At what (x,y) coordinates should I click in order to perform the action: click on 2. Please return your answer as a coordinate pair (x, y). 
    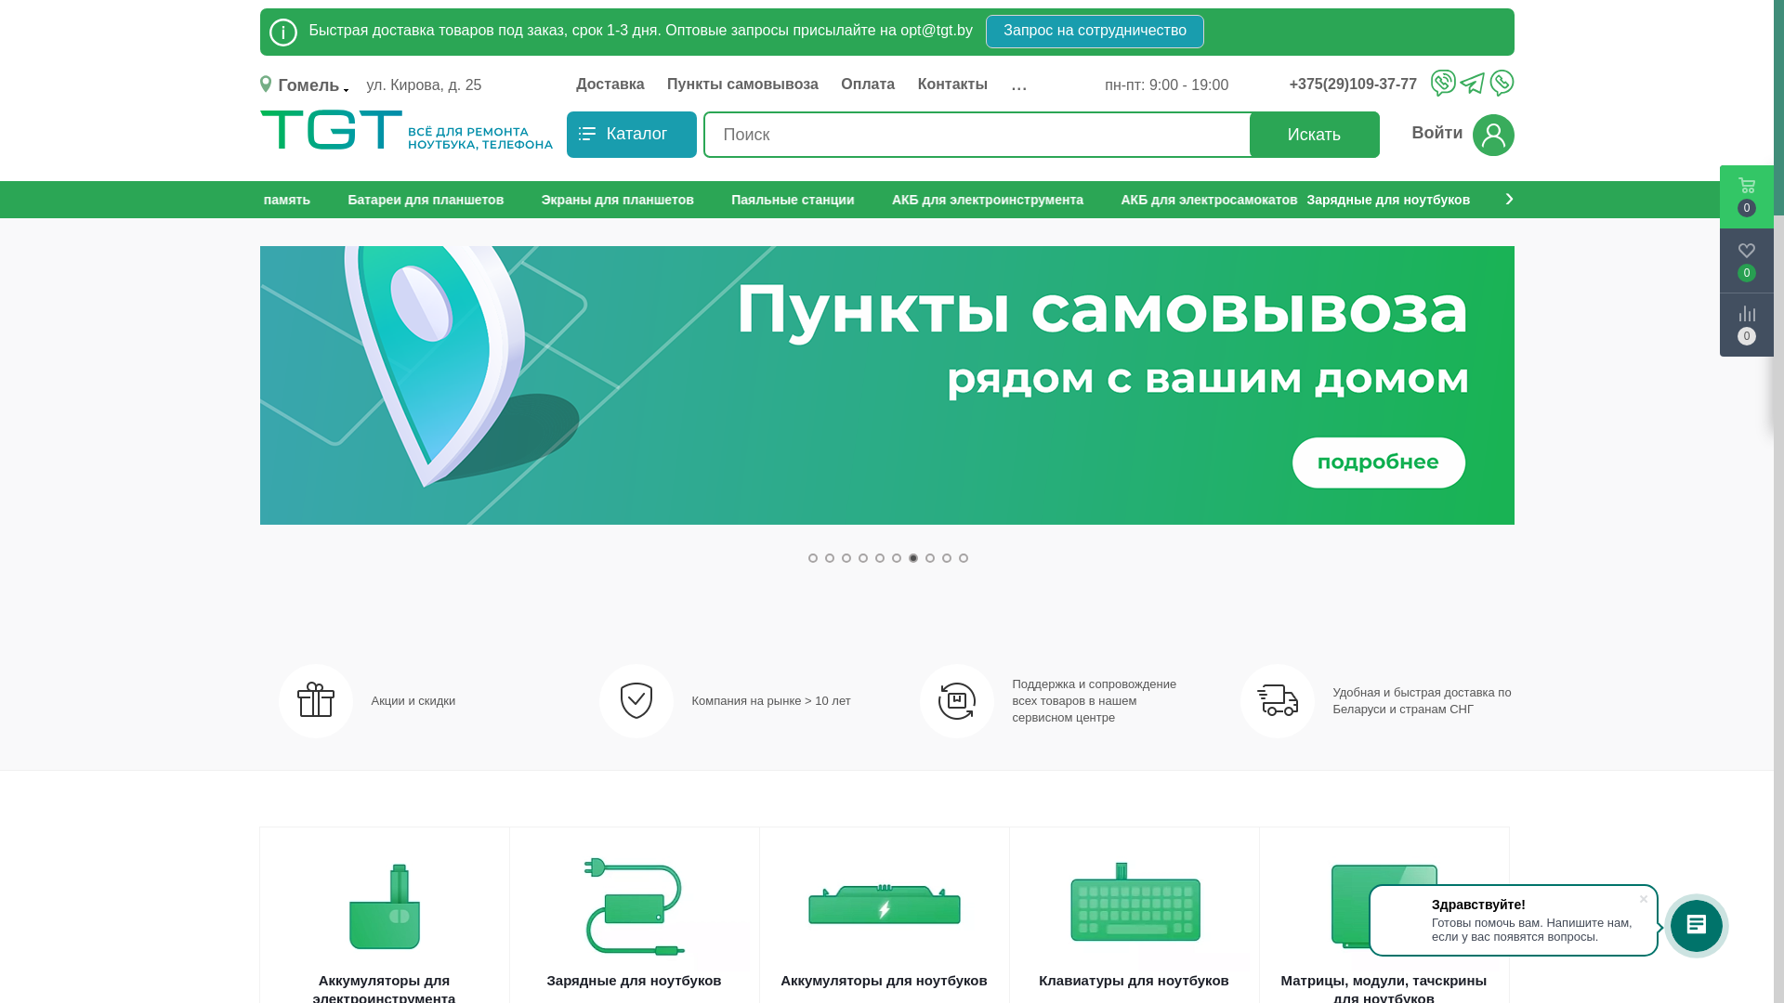
    Looking at the image, I should click on (830, 558).